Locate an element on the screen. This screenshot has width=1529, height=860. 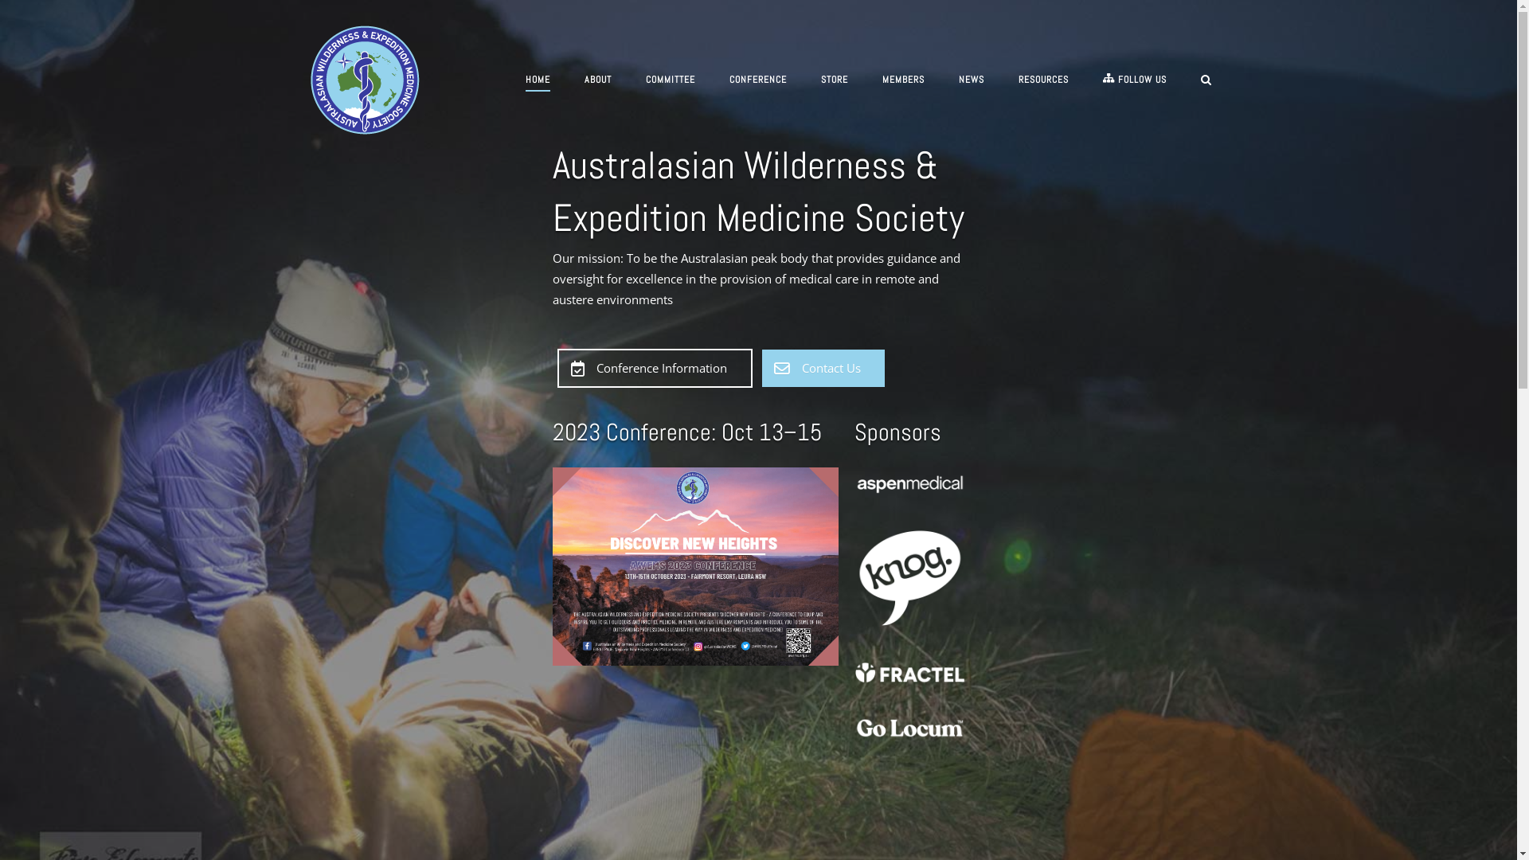
ABOUT is located at coordinates (598, 83).